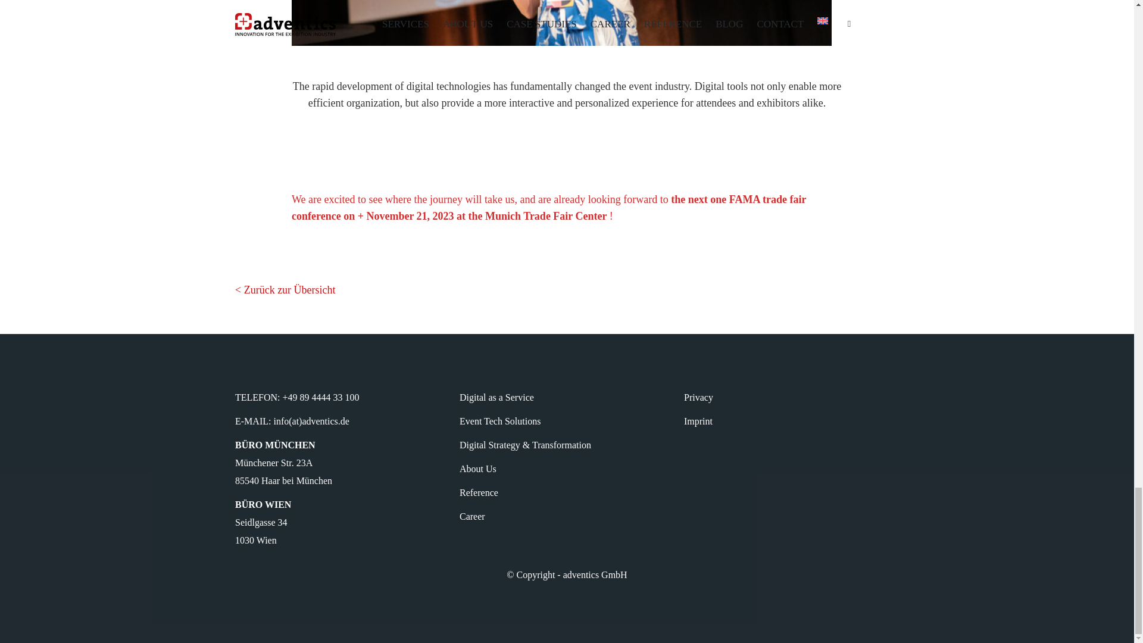 Image resolution: width=1143 pixels, height=643 pixels. Describe the element at coordinates (479, 492) in the screenshot. I see `Reference` at that location.